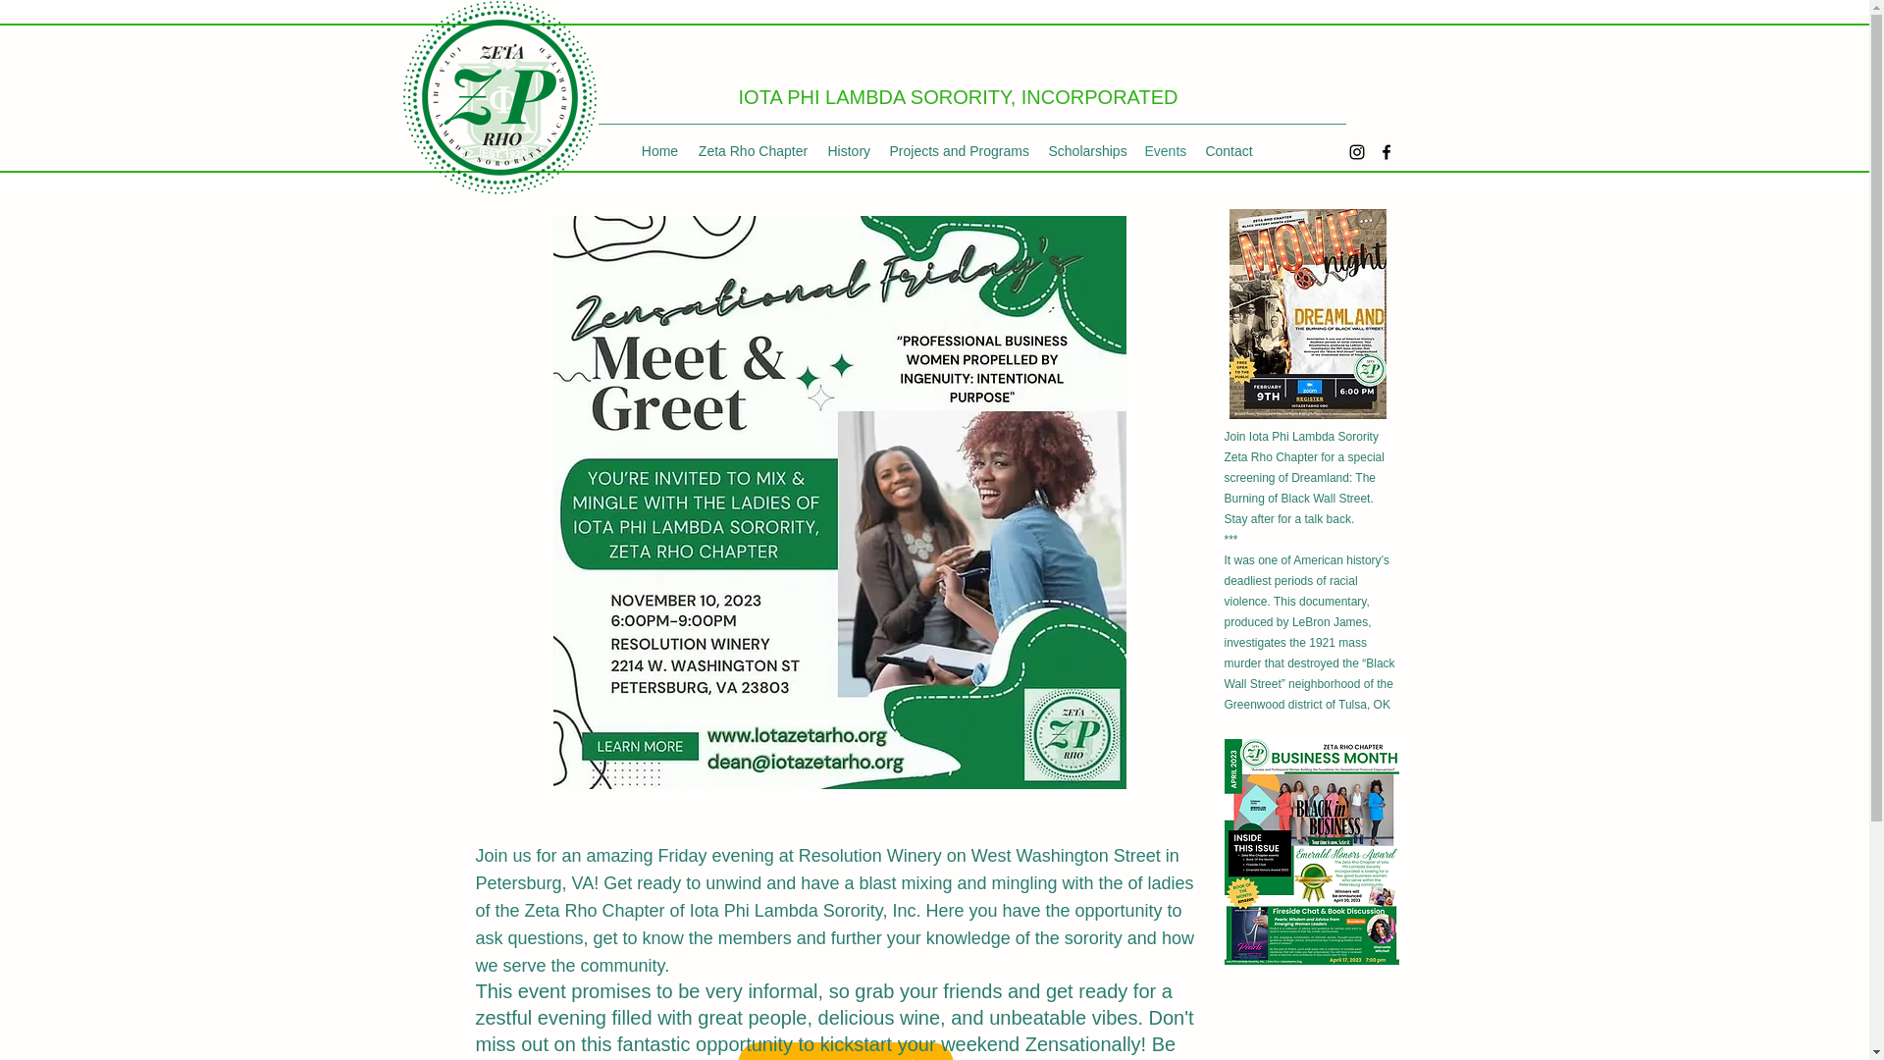  I want to click on Home, so click(659, 151).